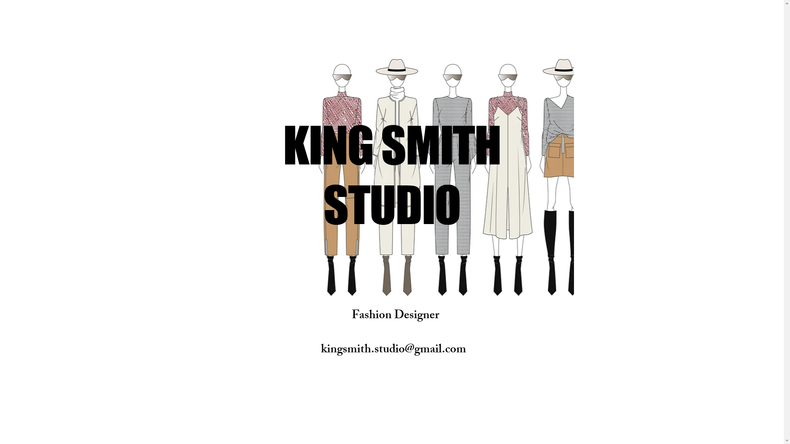 The image size is (790, 444). I want to click on Fashion Designer, so click(395, 317).